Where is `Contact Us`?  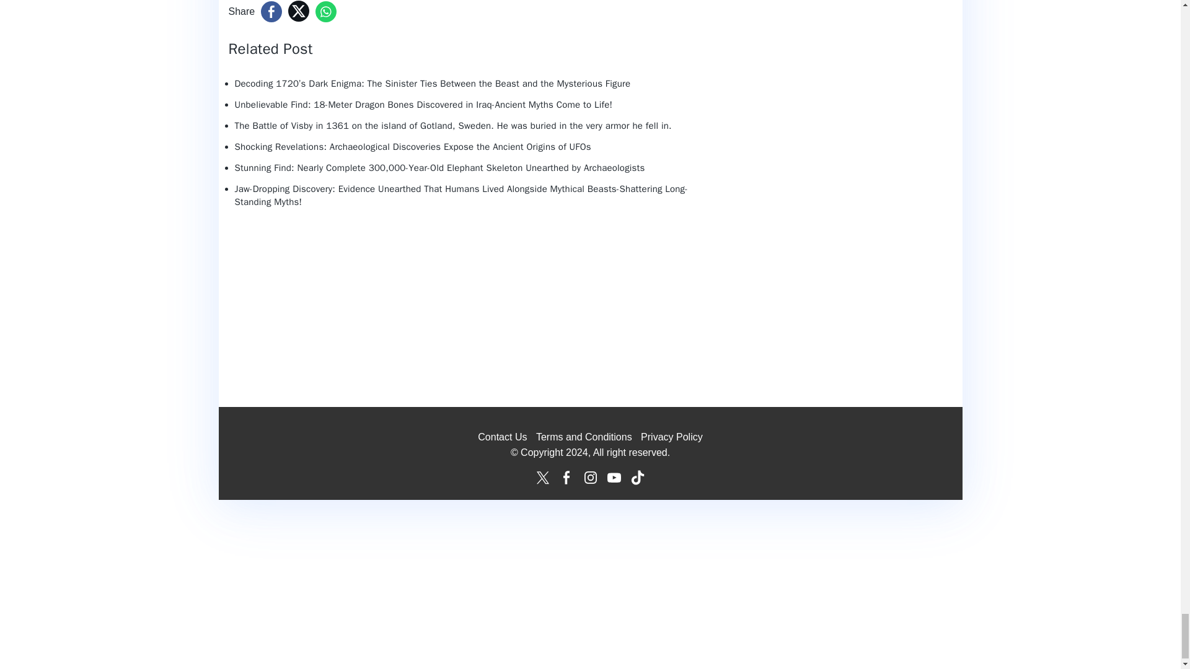 Contact Us is located at coordinates (502, 436).